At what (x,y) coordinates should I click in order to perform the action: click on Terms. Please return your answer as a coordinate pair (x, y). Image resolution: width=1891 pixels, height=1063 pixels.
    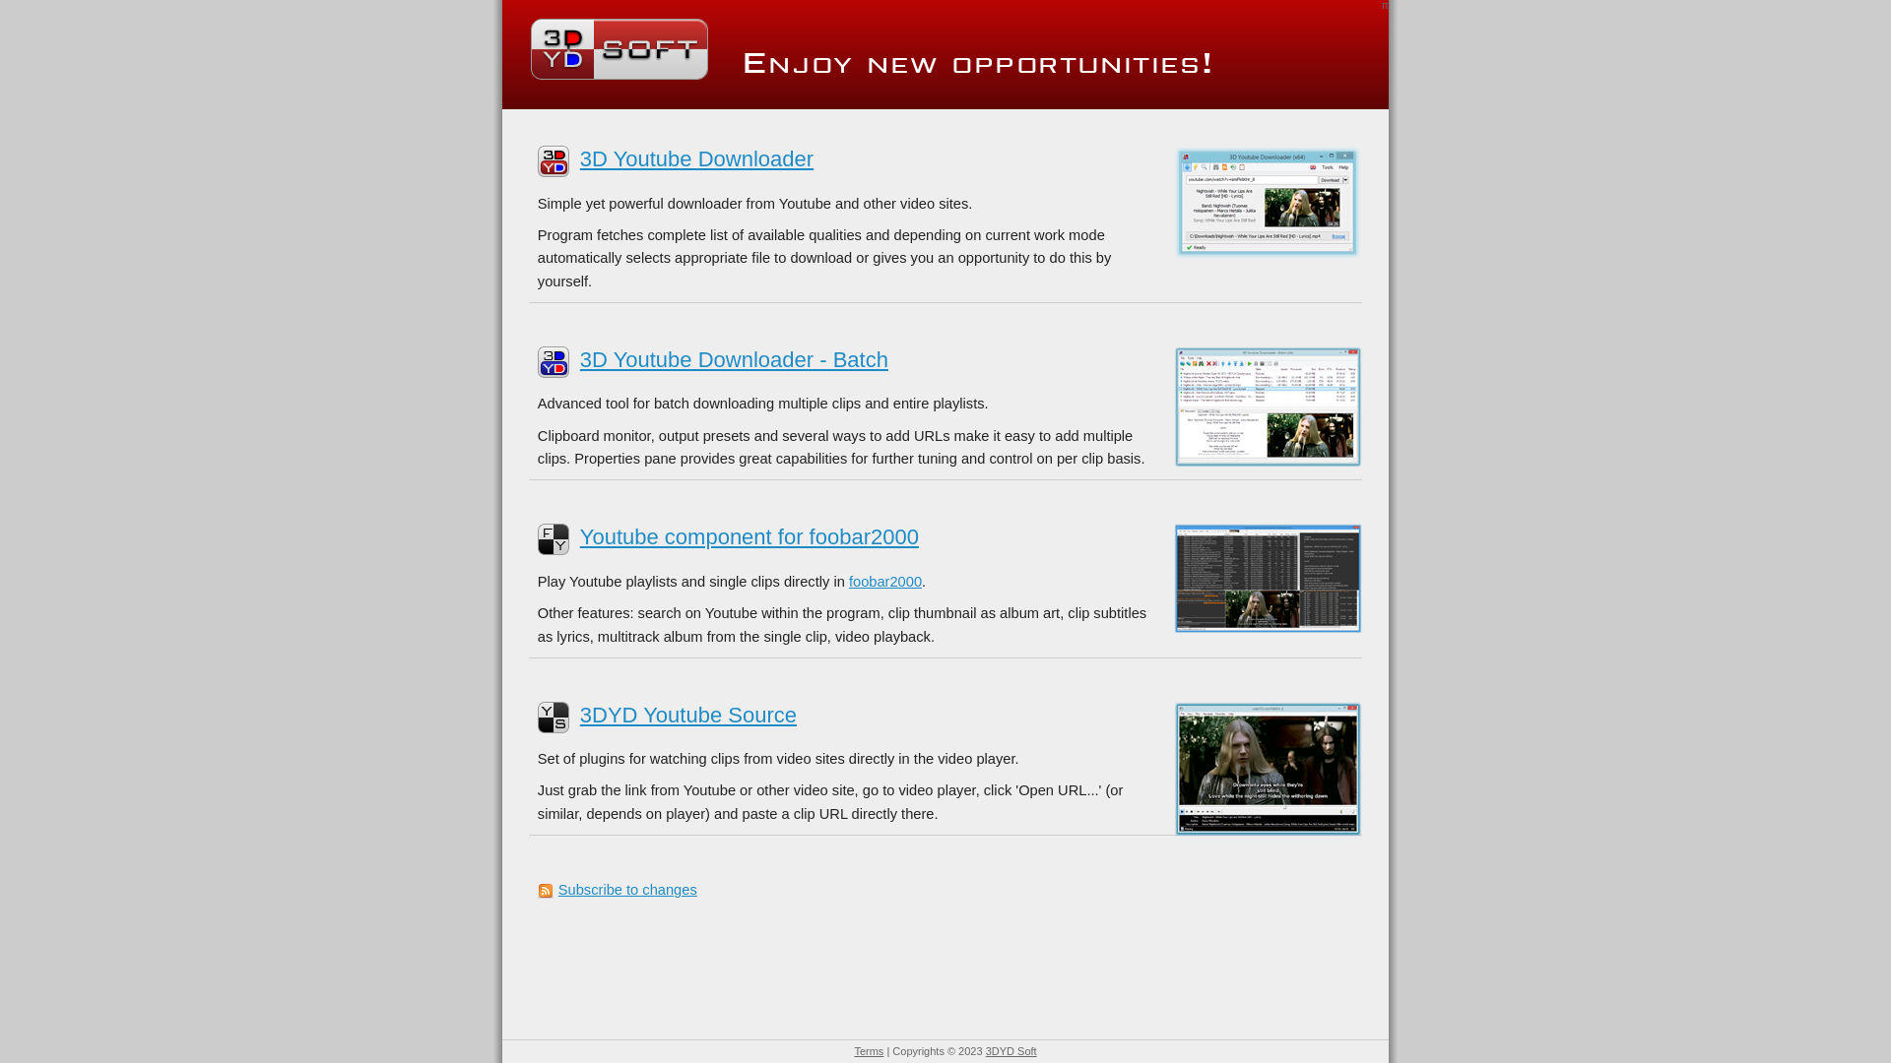
    Looking at the image, I should click on (869, 1051).